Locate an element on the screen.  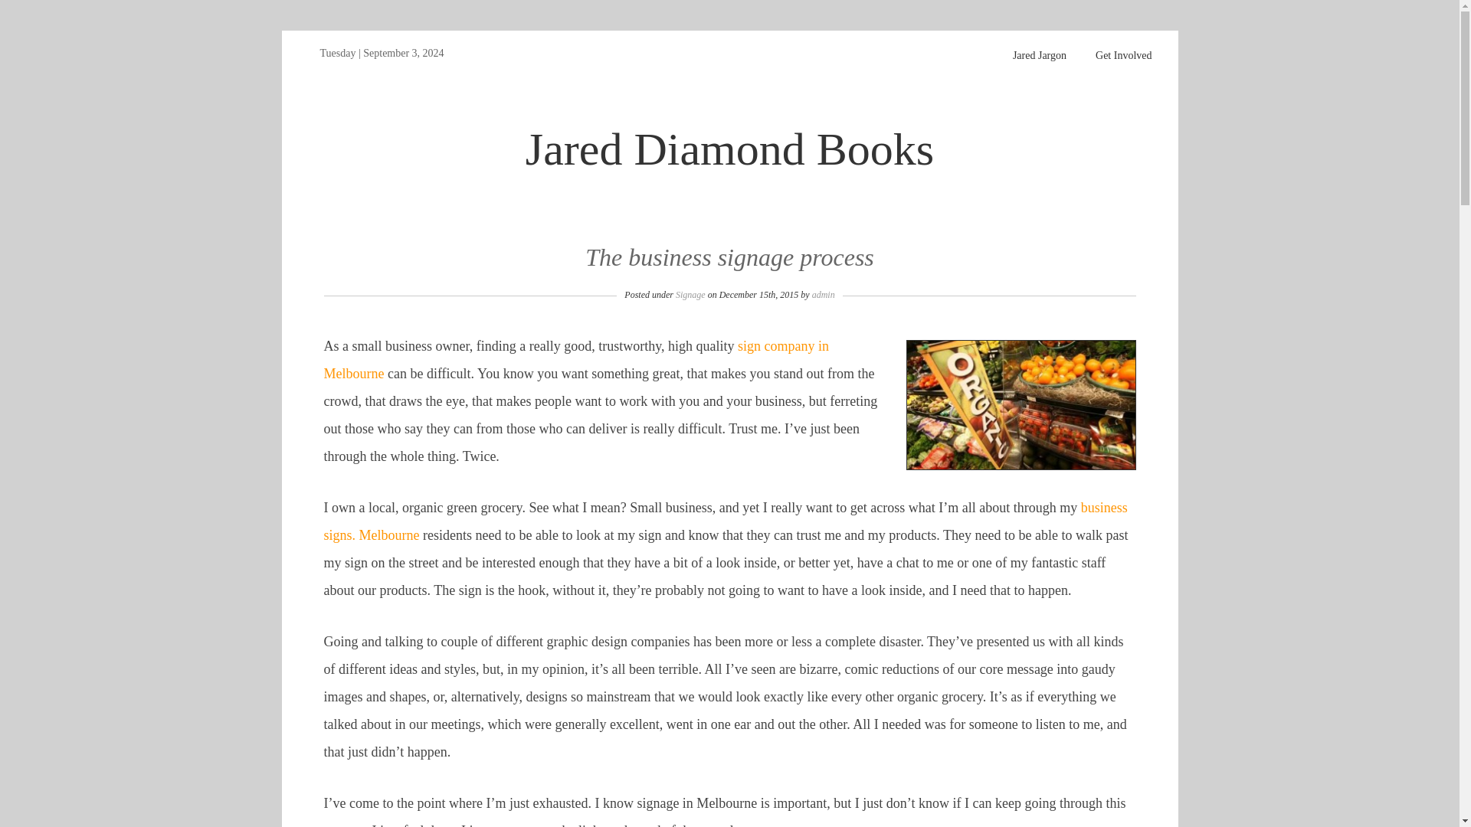
Posts by admin is located at coordinates (823, 295).